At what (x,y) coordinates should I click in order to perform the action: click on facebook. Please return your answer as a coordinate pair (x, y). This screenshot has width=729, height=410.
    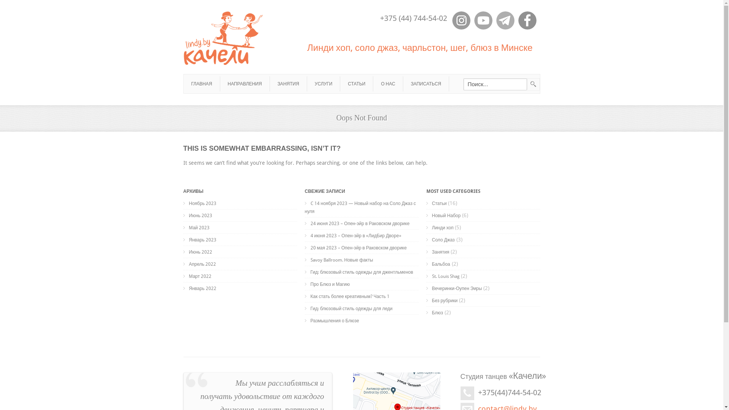
    Looking at the image, I should click on (527, 20).